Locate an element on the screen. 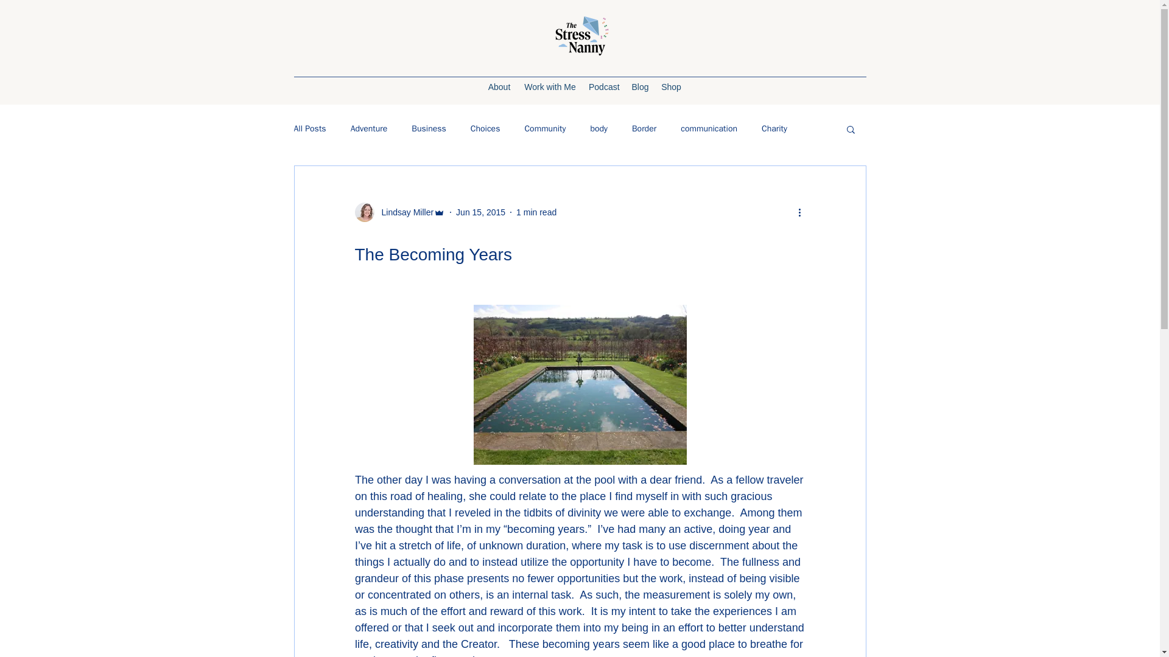 The image size is (1169, 657). Community is located at coordinates (544, 129).